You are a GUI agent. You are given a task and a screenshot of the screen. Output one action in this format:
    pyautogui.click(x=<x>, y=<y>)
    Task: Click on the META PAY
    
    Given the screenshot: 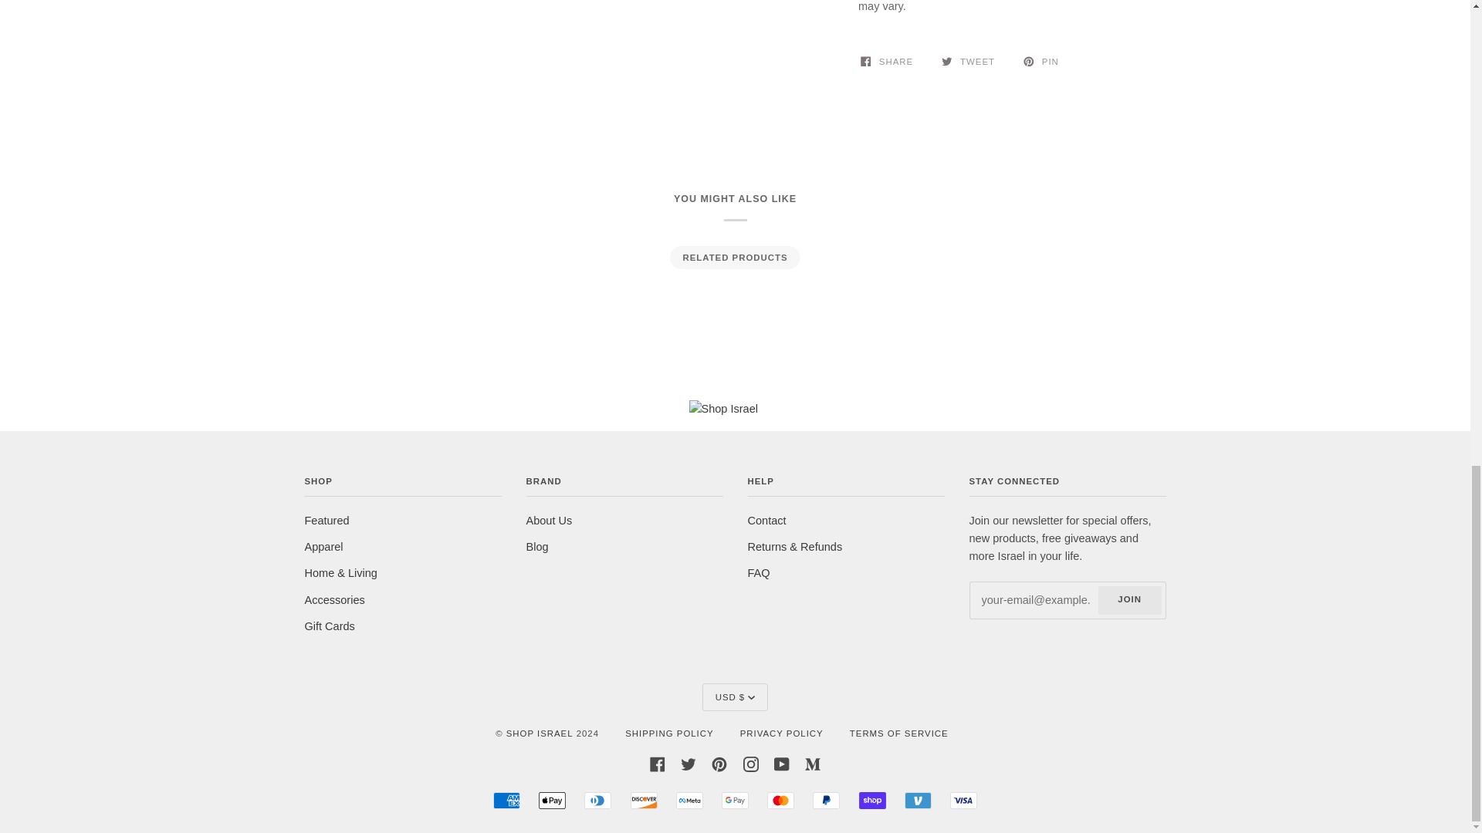 What is the action you would take?
    pyautogui.click(x=689, y=801)
    